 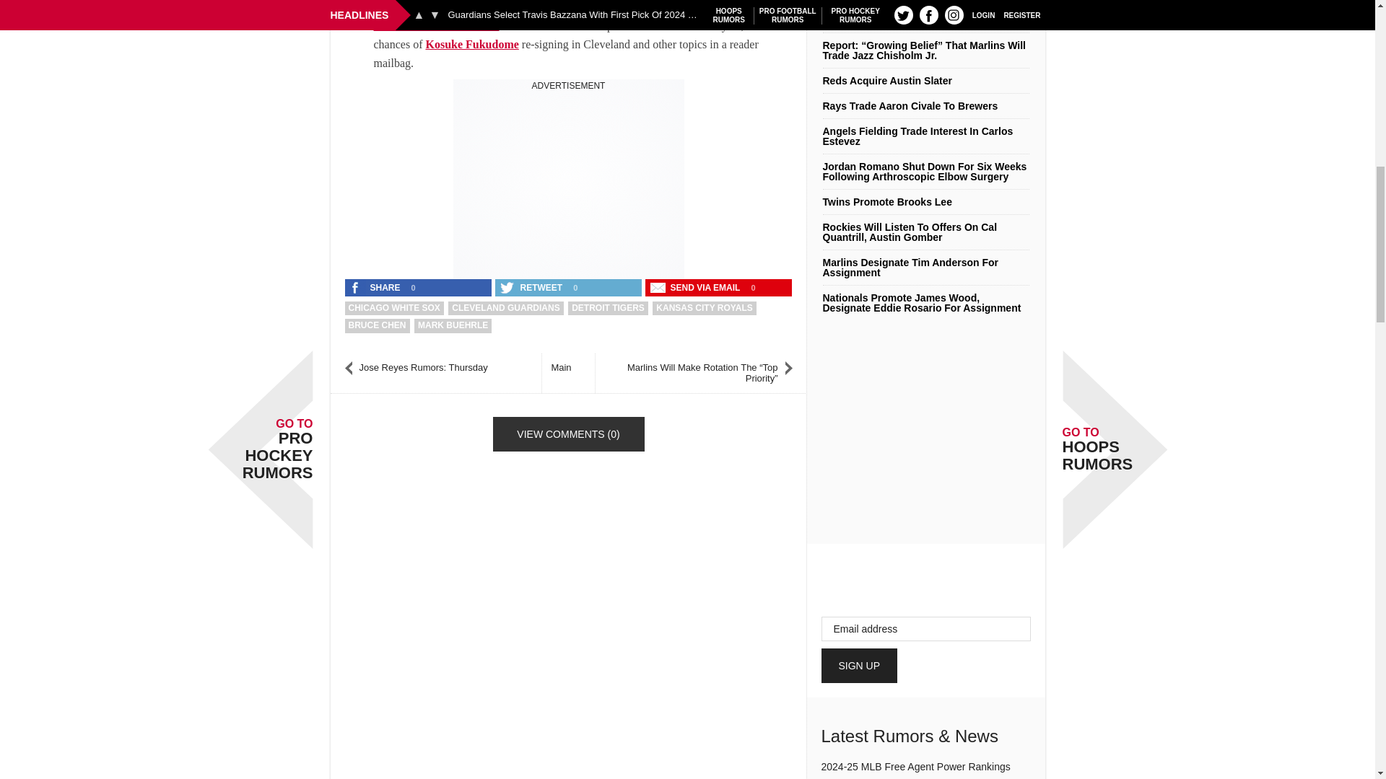 I want to click on 3rd party ad content, so click(x=569, y=182).